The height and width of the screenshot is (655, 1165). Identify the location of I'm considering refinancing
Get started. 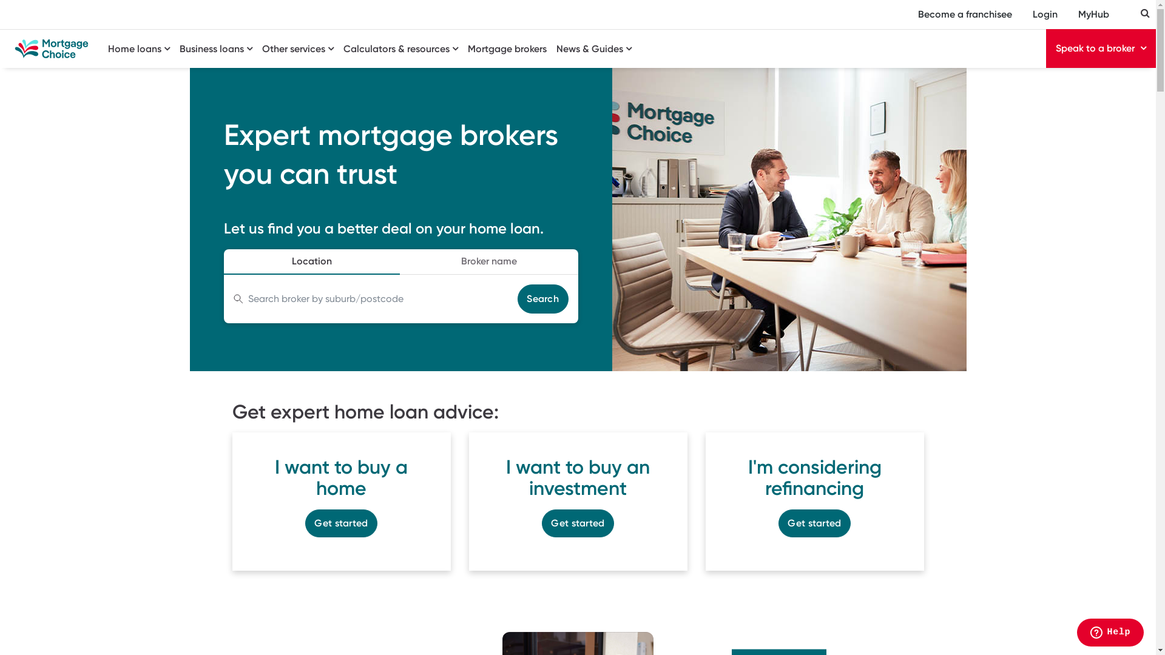
(814, 502).